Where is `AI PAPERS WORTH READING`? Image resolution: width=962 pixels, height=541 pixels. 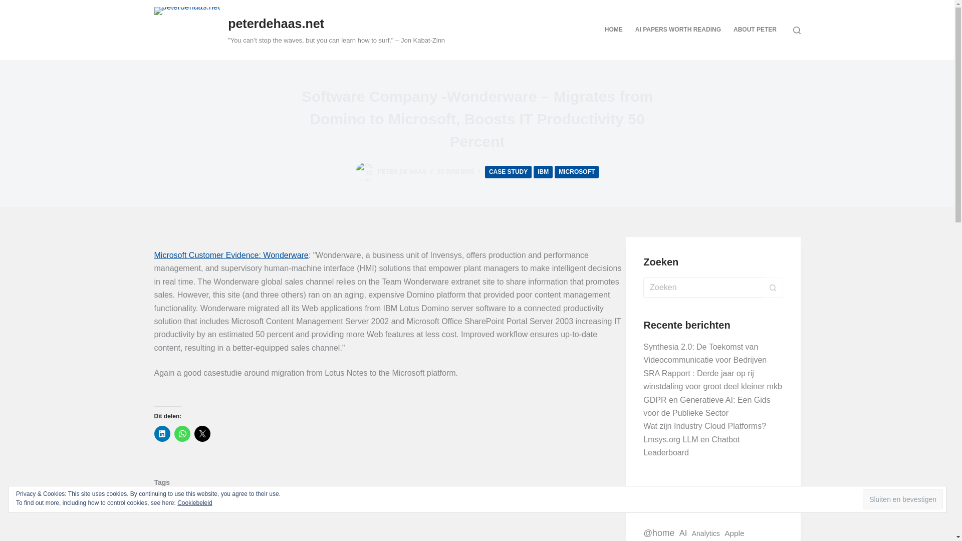 AI PAPERS WORTH READING is located at coordinates (678, 30).